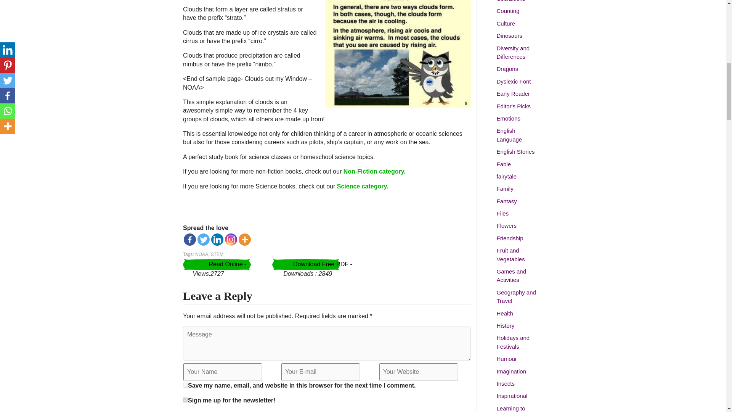 The image size is (732, 412). What do you see at coordinates (245, 240) in the screenshot?
I see `More` at bounding box center [245, 240].